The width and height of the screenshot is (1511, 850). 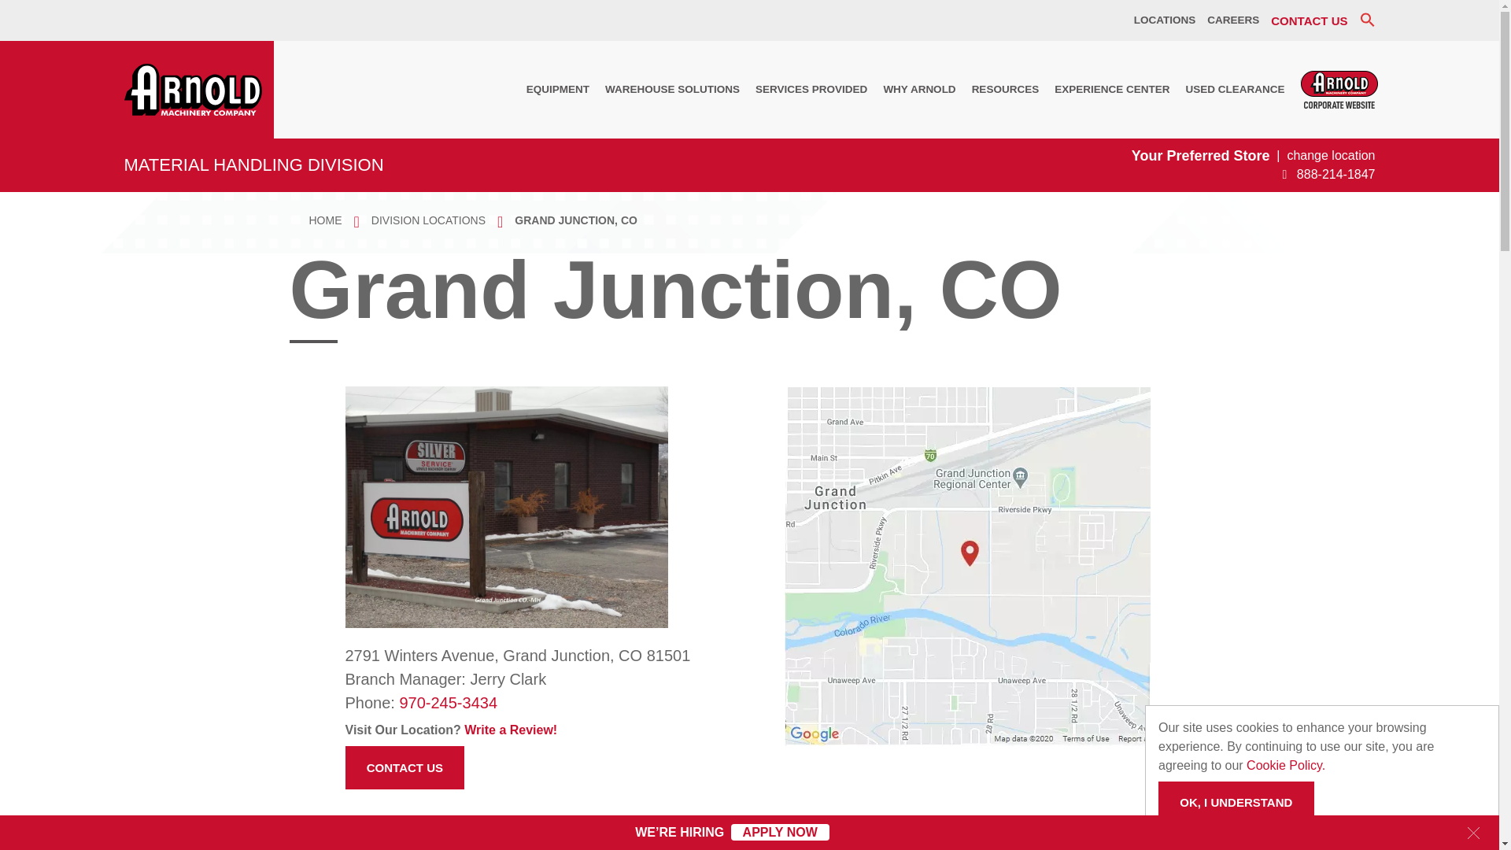 What do you see at coordinates (1339, 90) in the screenshot?
I see `Arnold Corporate` at bounding box center [1339, 90].